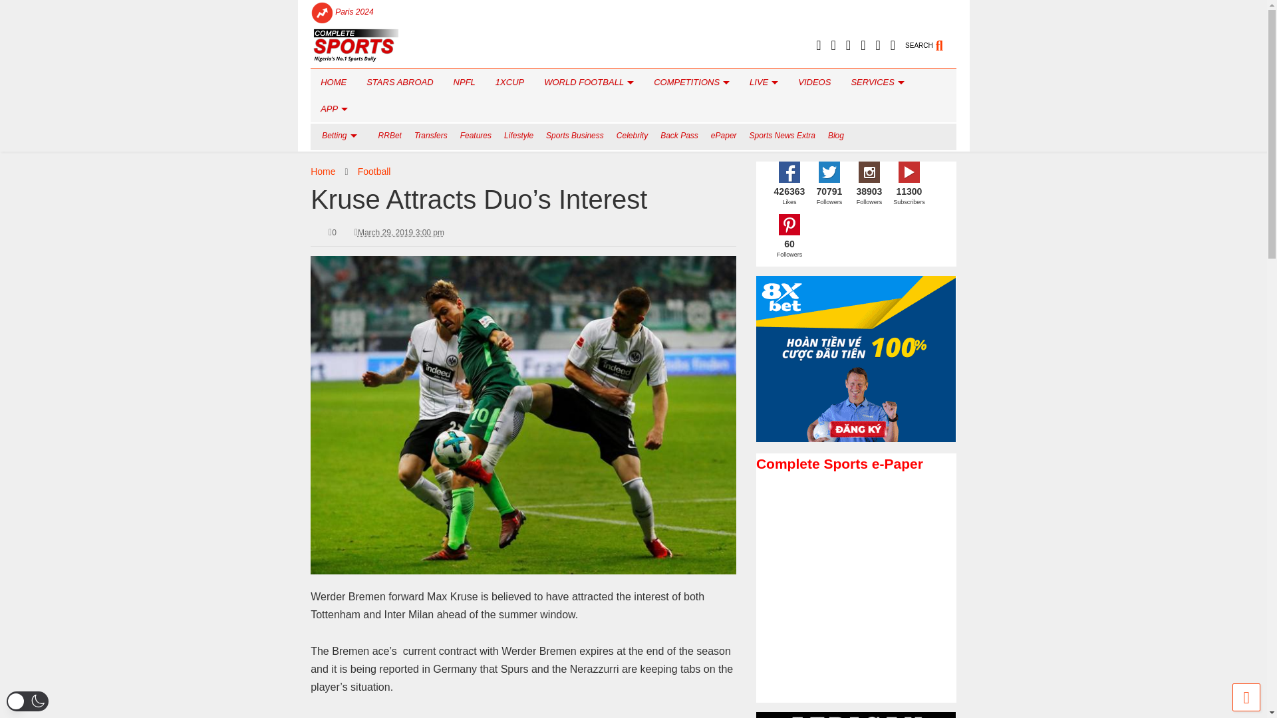 This screenshot has width=1277, height=718. Describe the element at coordinates (691, 82) in the screenshot. I see `COMPETITIONS` at that location.